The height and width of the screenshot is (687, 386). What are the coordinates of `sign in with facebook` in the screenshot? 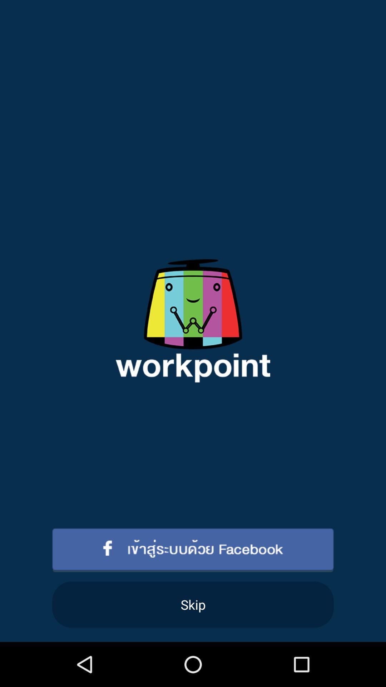 It's located at (193, 550).